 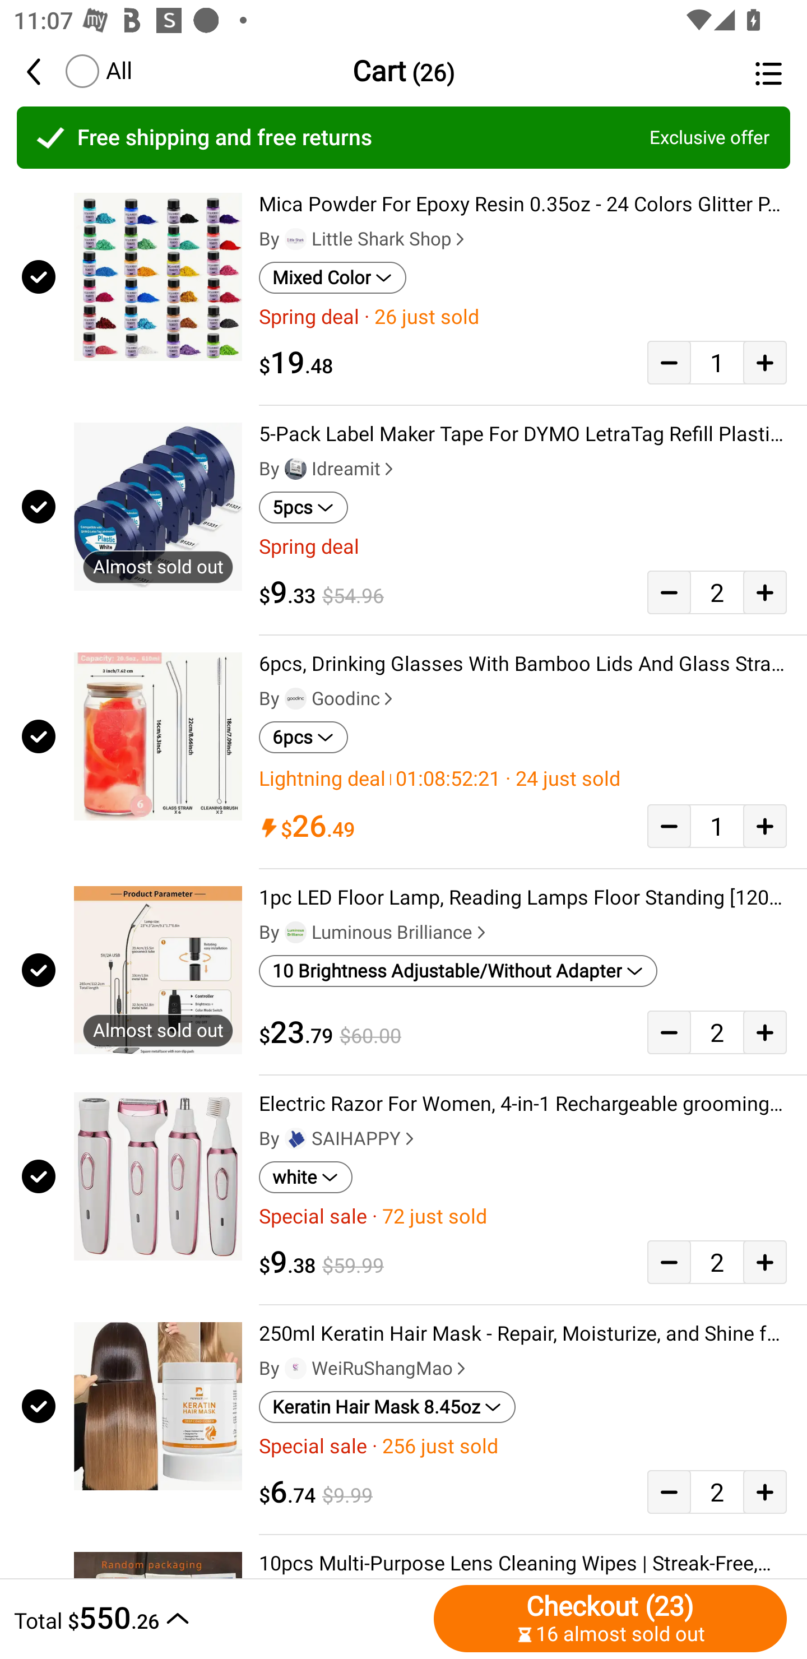 I want to click on Add quantity button, so click(x=765, y=1491).